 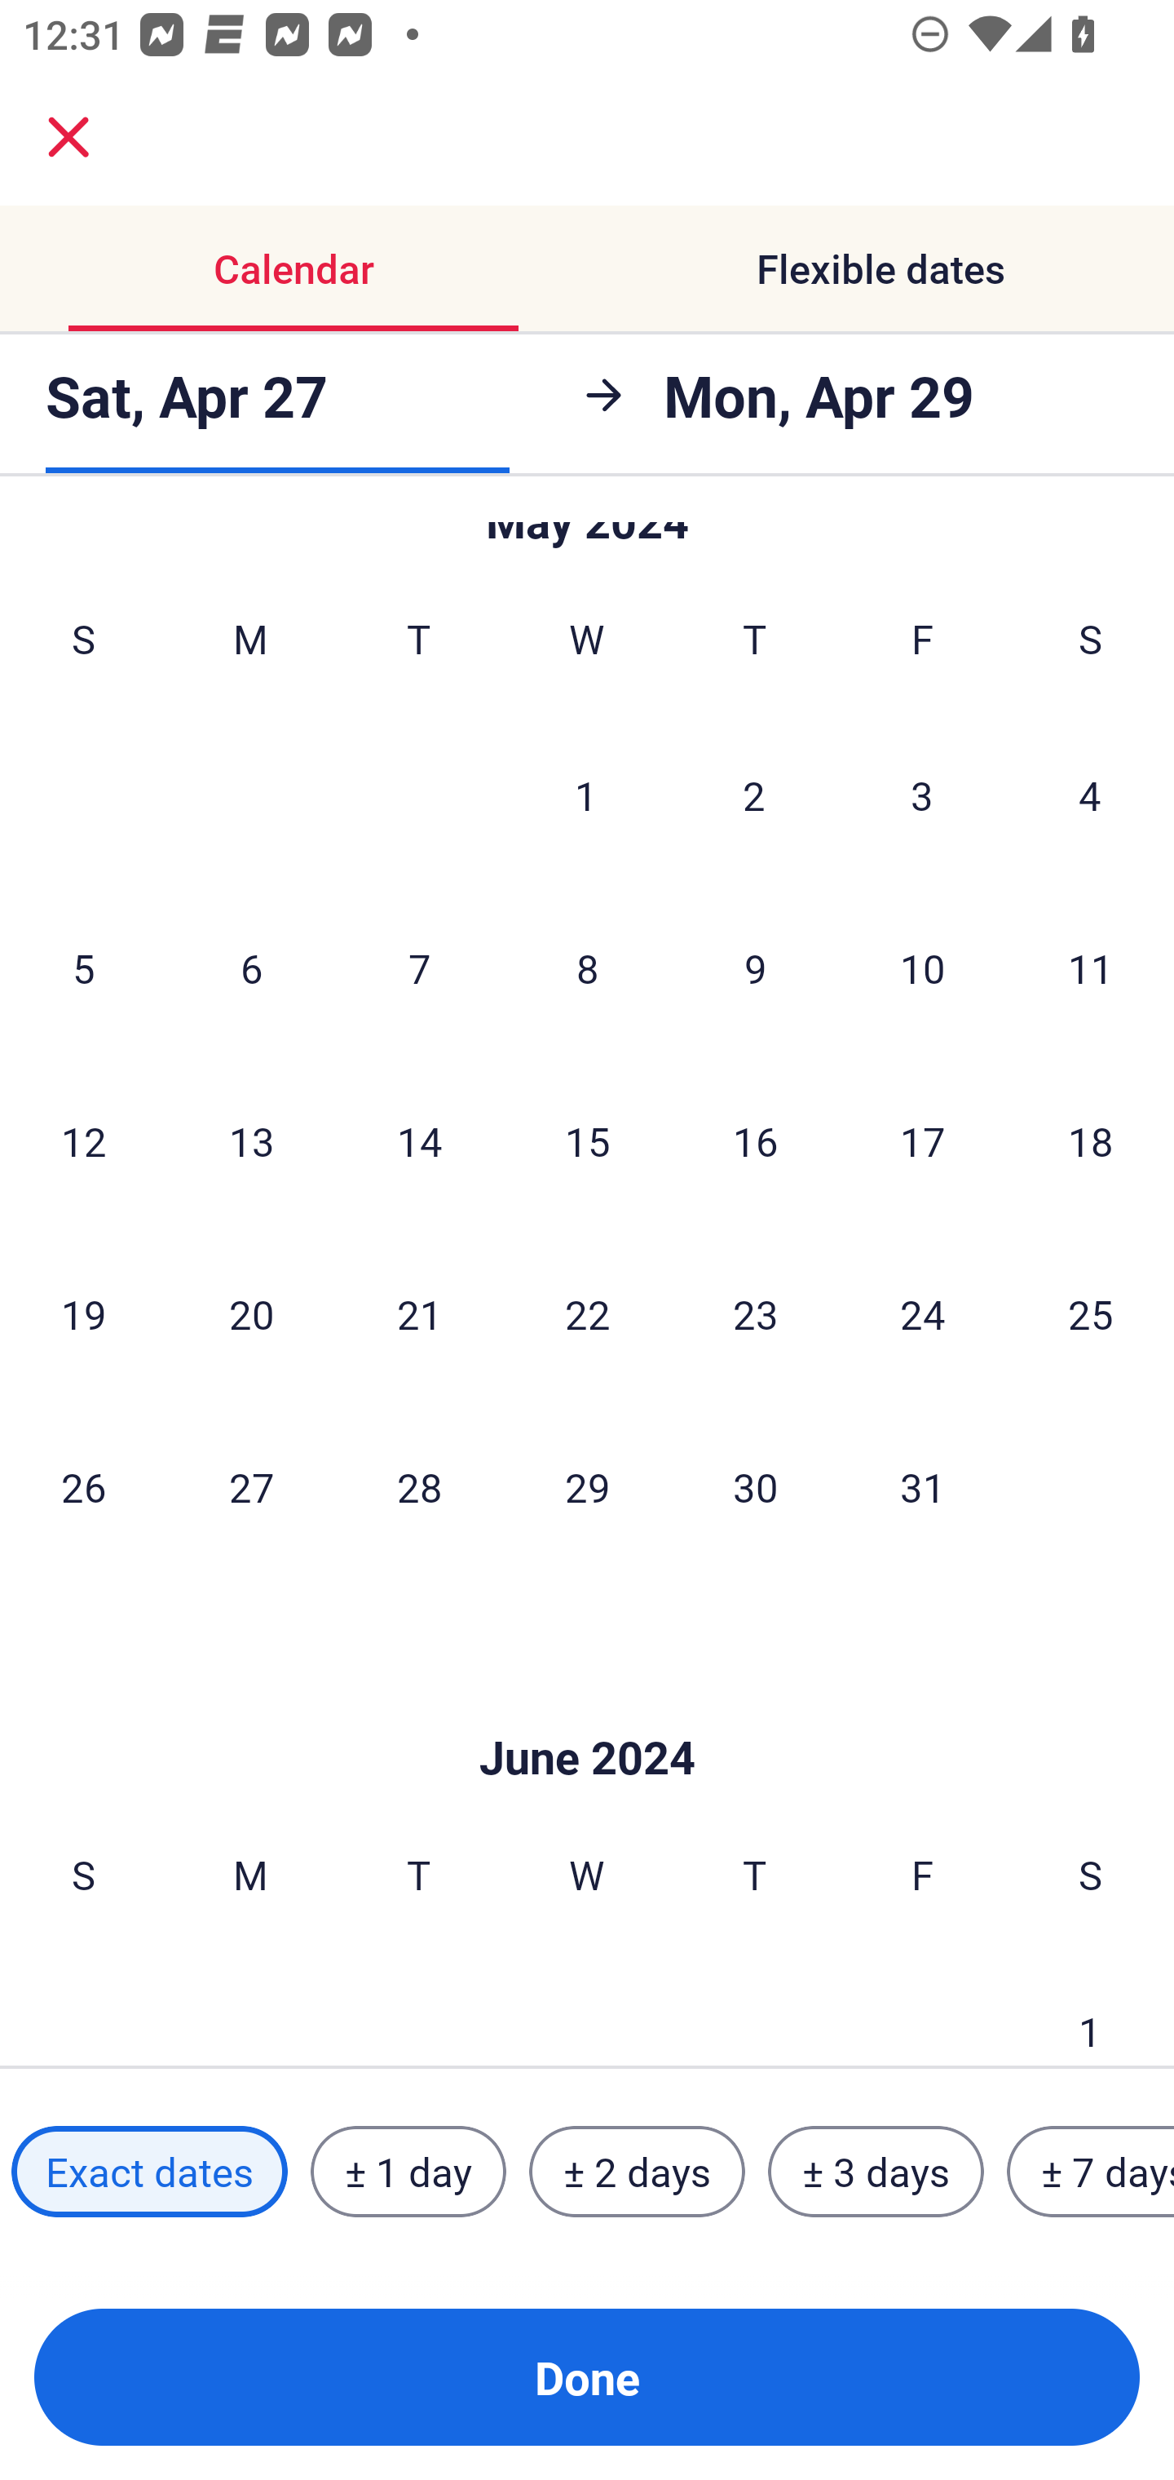 What do you see at coordinates (419, 1313) in the screenshot?
I see `21 Tuesday, May 21, 2024` at bounding box center [419, 1313].